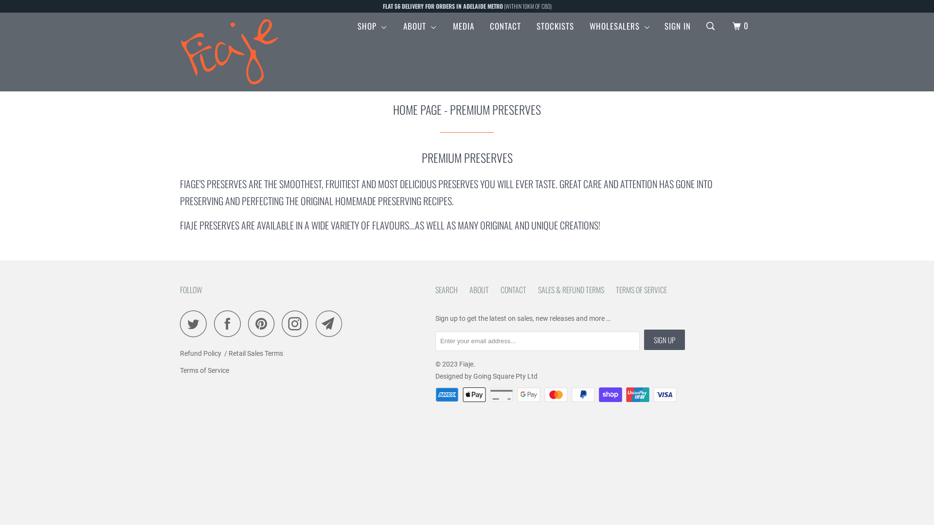  I want to click on Fiaje, so click(466, 364).